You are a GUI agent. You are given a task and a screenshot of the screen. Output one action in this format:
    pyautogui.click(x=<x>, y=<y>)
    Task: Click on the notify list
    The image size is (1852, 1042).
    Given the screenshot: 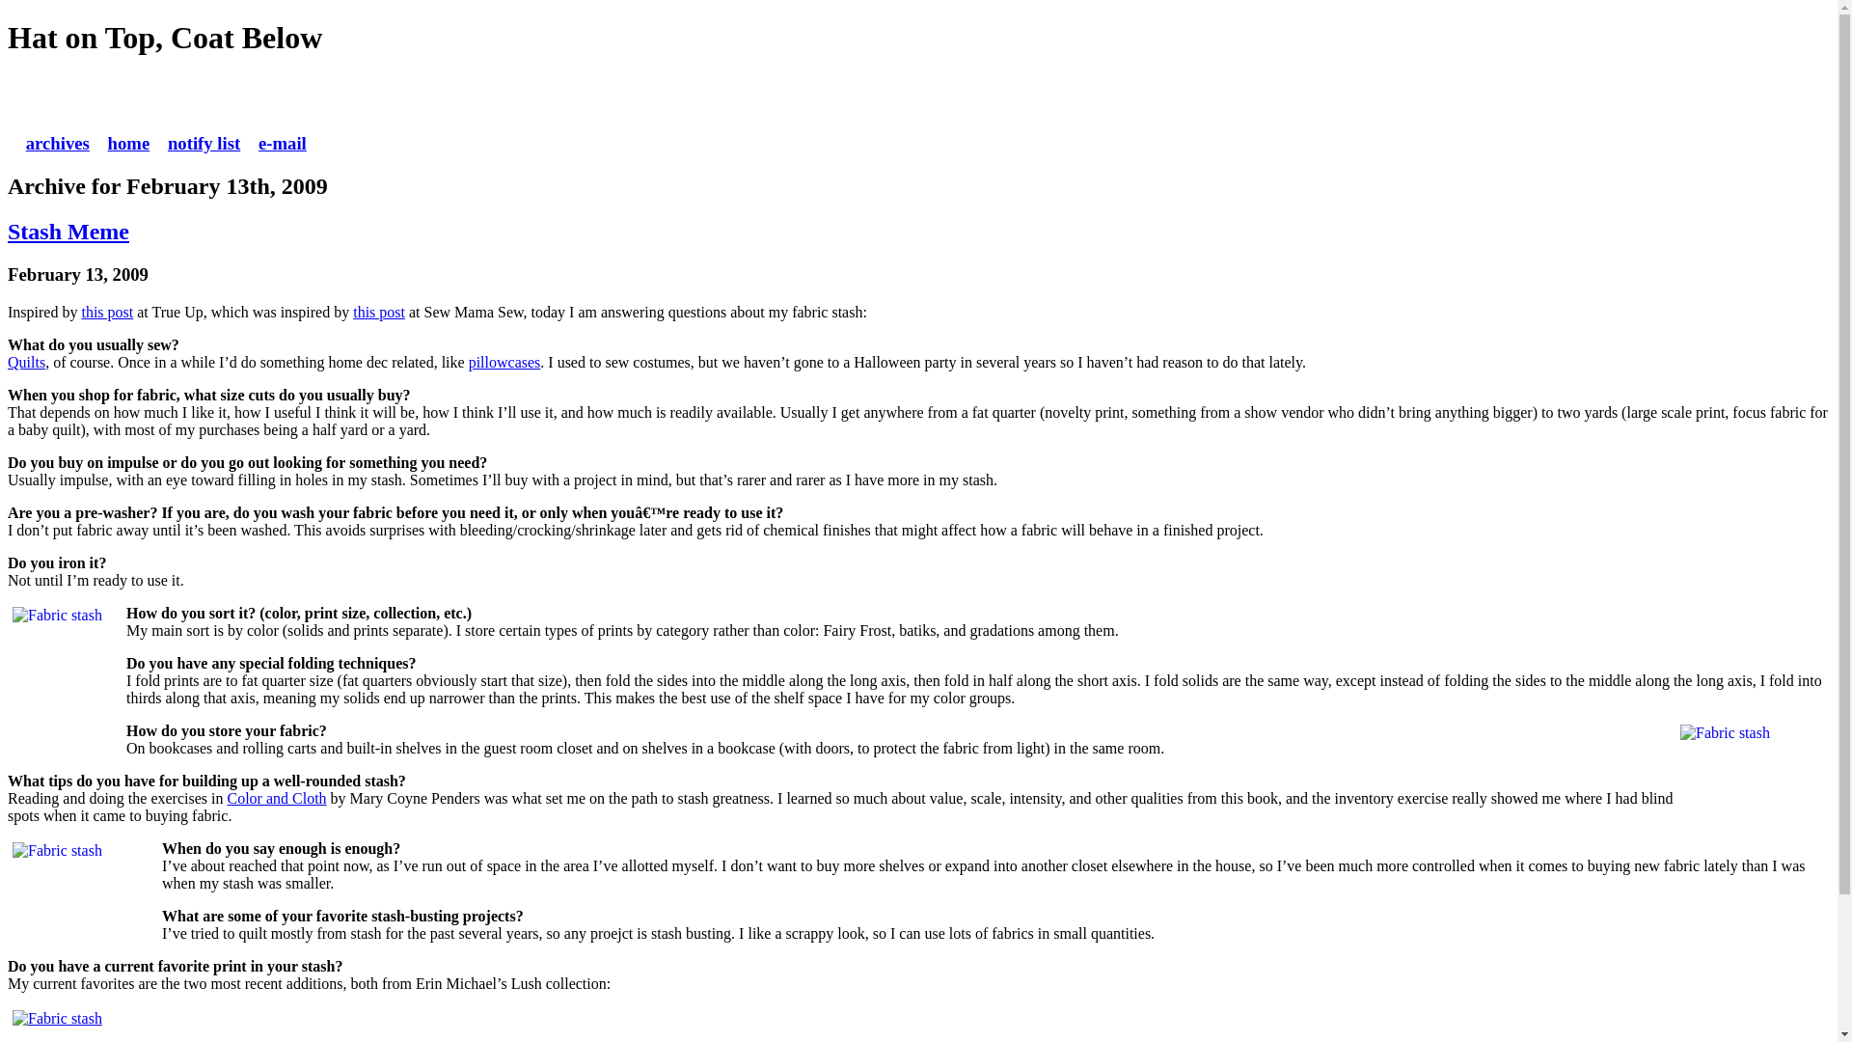 What is the action you would take?
    pyautogui.click(x=204, y=143)
    